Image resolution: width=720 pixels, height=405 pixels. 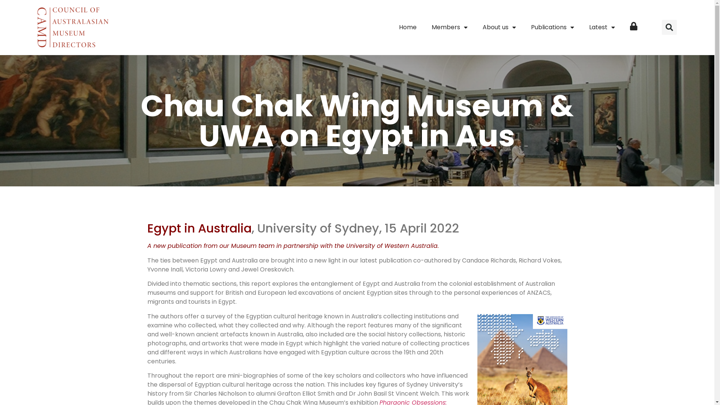 What do you see at coordinates (553, 27) in the screenshot?
I see `Publications` at bounding box center [553, 27].